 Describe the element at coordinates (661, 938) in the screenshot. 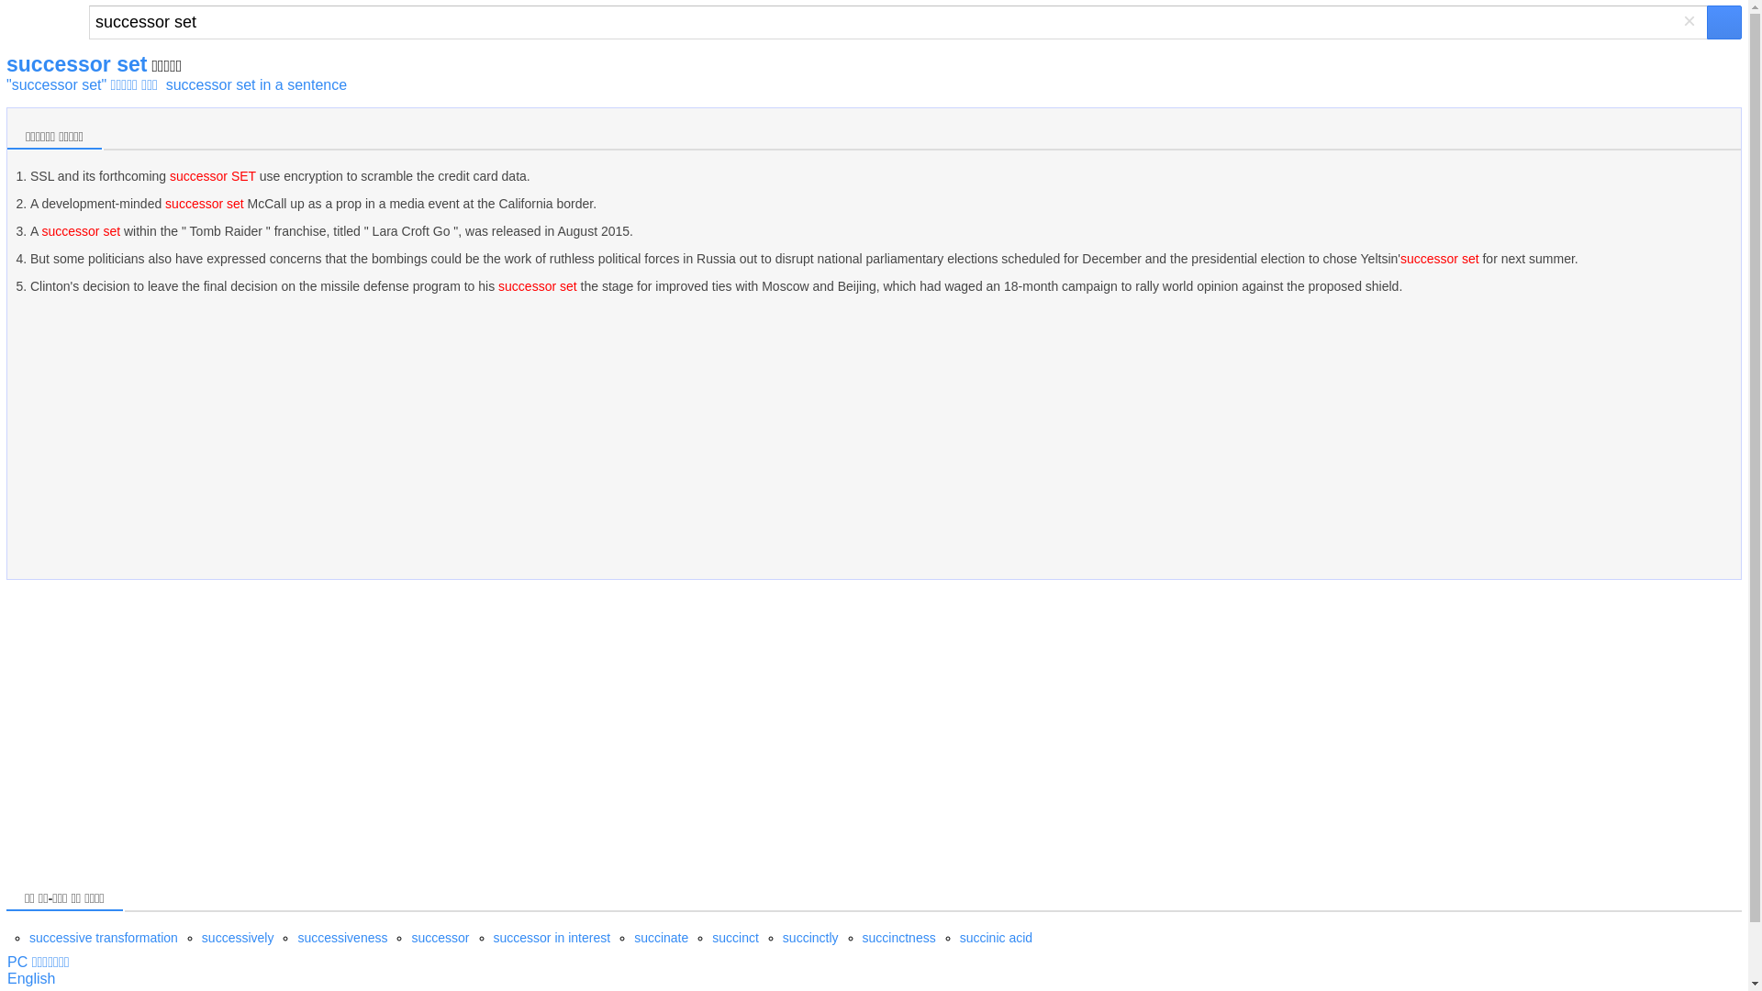

I see `succinate` at that location.